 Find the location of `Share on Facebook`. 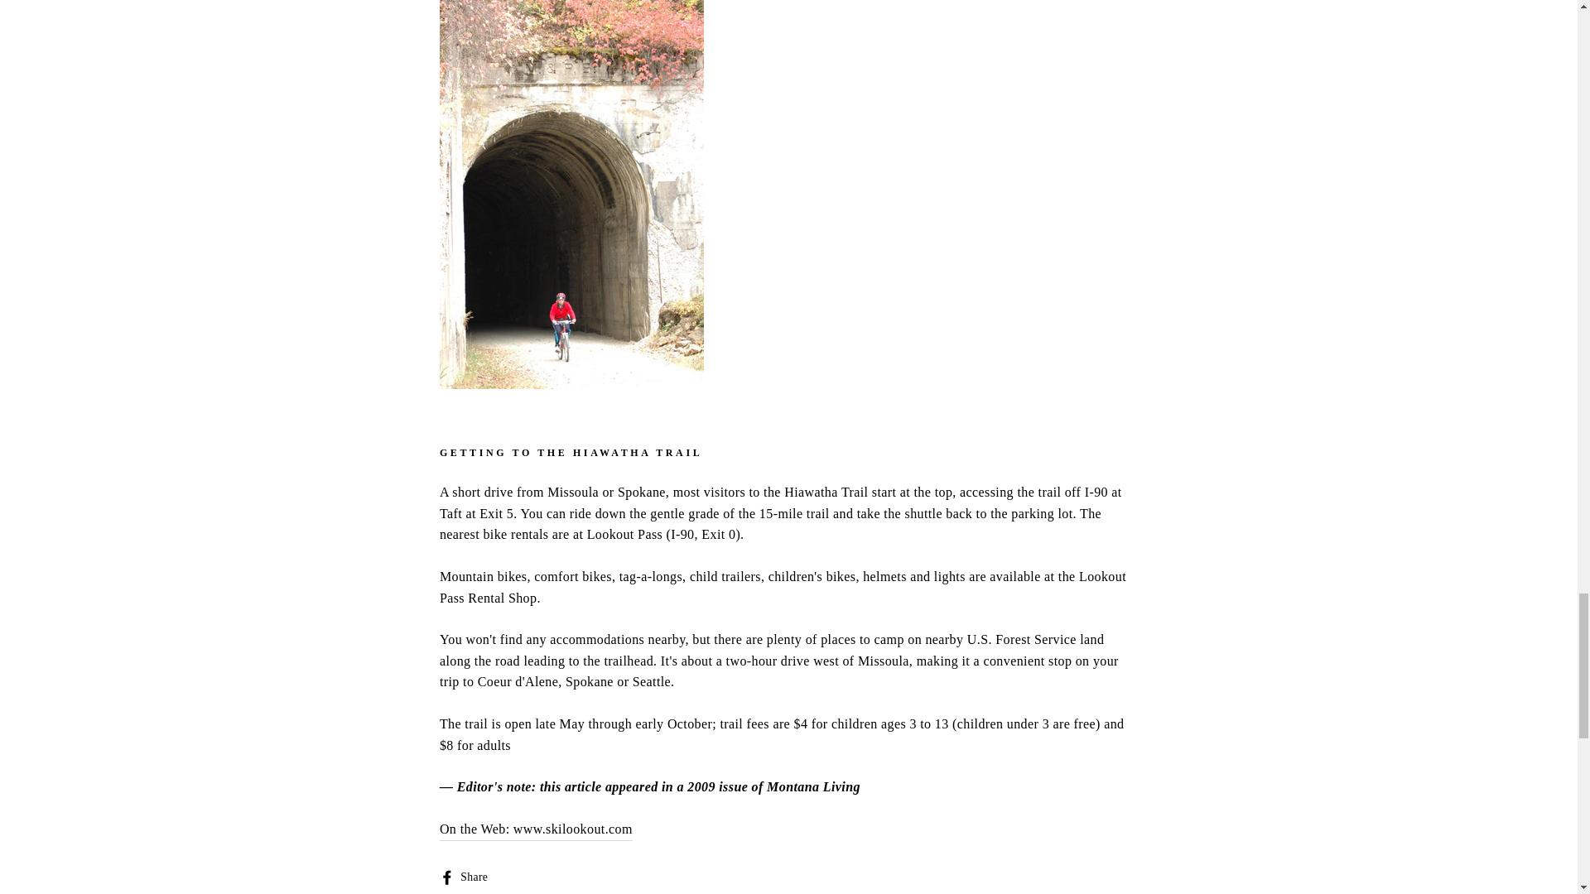

Share on Facebook is located at coordinates (470, 877).